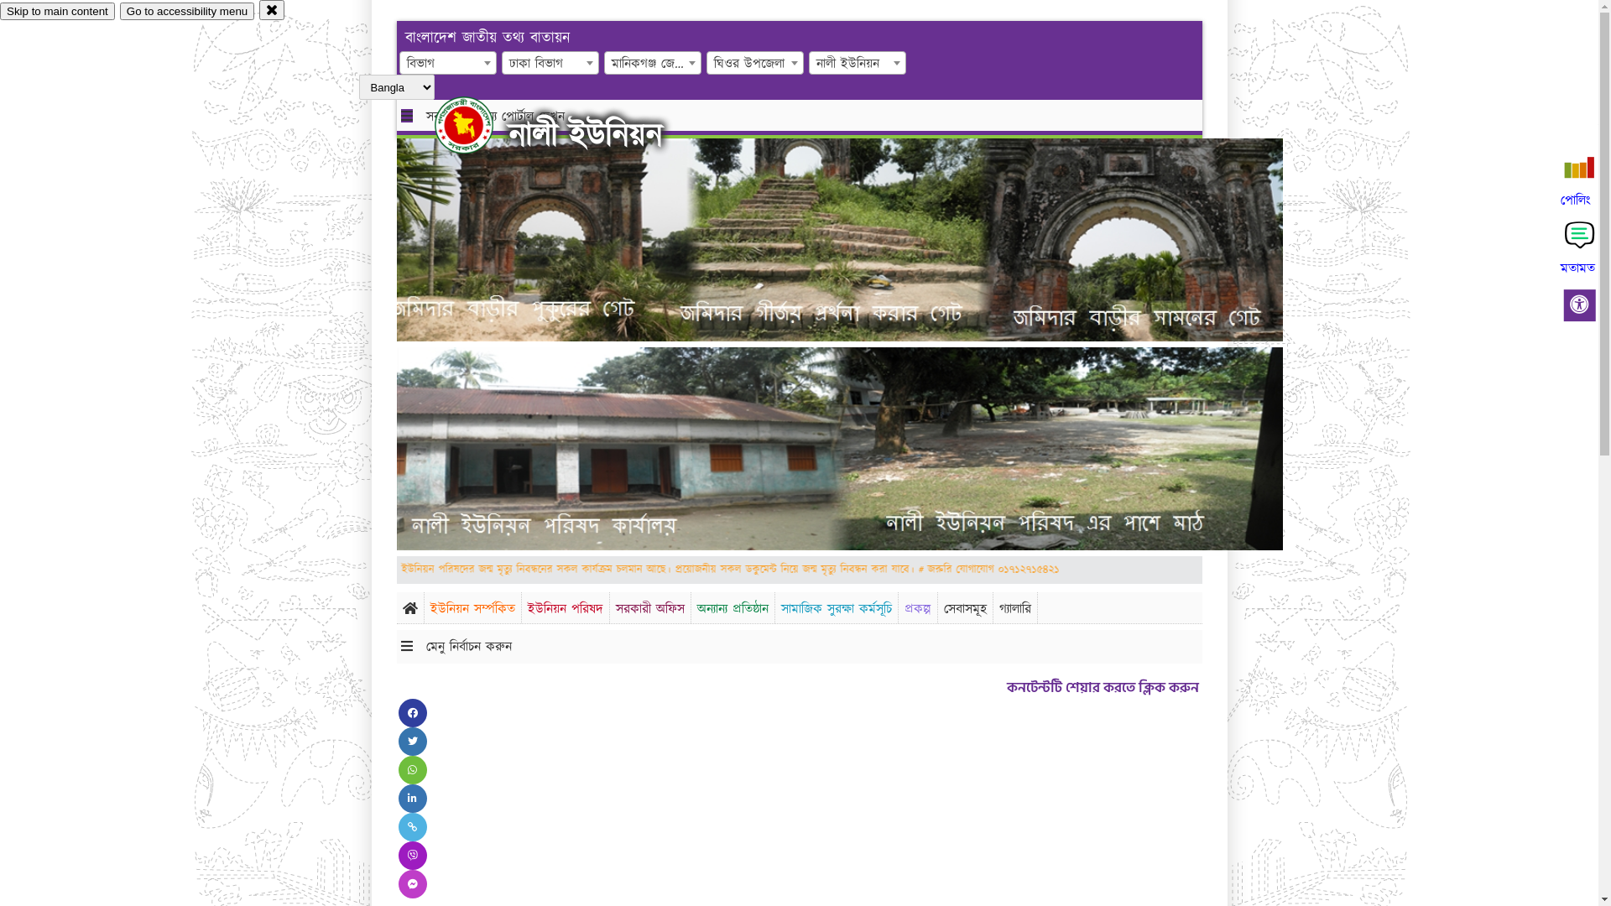 The height and width of the screenshot is (906, 1611). Describe the element at coordinates (478, 125) in the screenshot. I see `
                
            ` at that location.